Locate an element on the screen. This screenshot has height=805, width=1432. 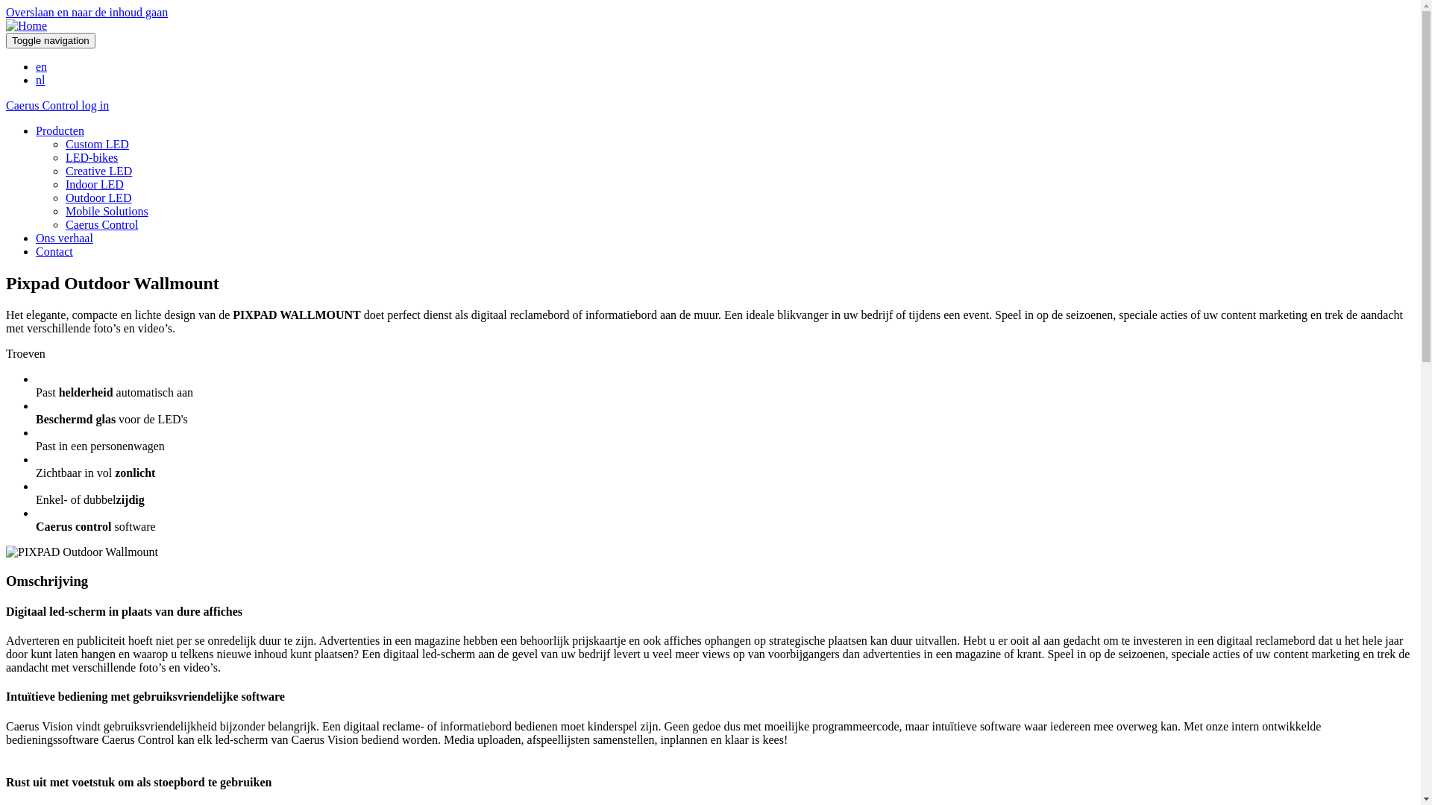
Toggle navigation is located at coordinates (51, 40).